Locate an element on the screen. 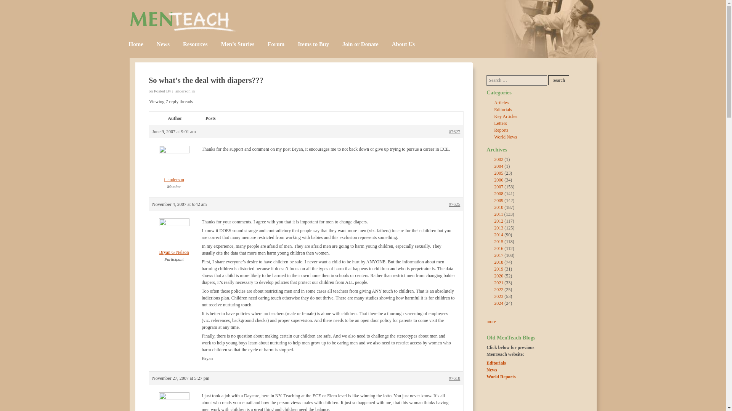 The height and width of the screenshot is (411, 732). Key Articles is located at coordinates (506, 116).